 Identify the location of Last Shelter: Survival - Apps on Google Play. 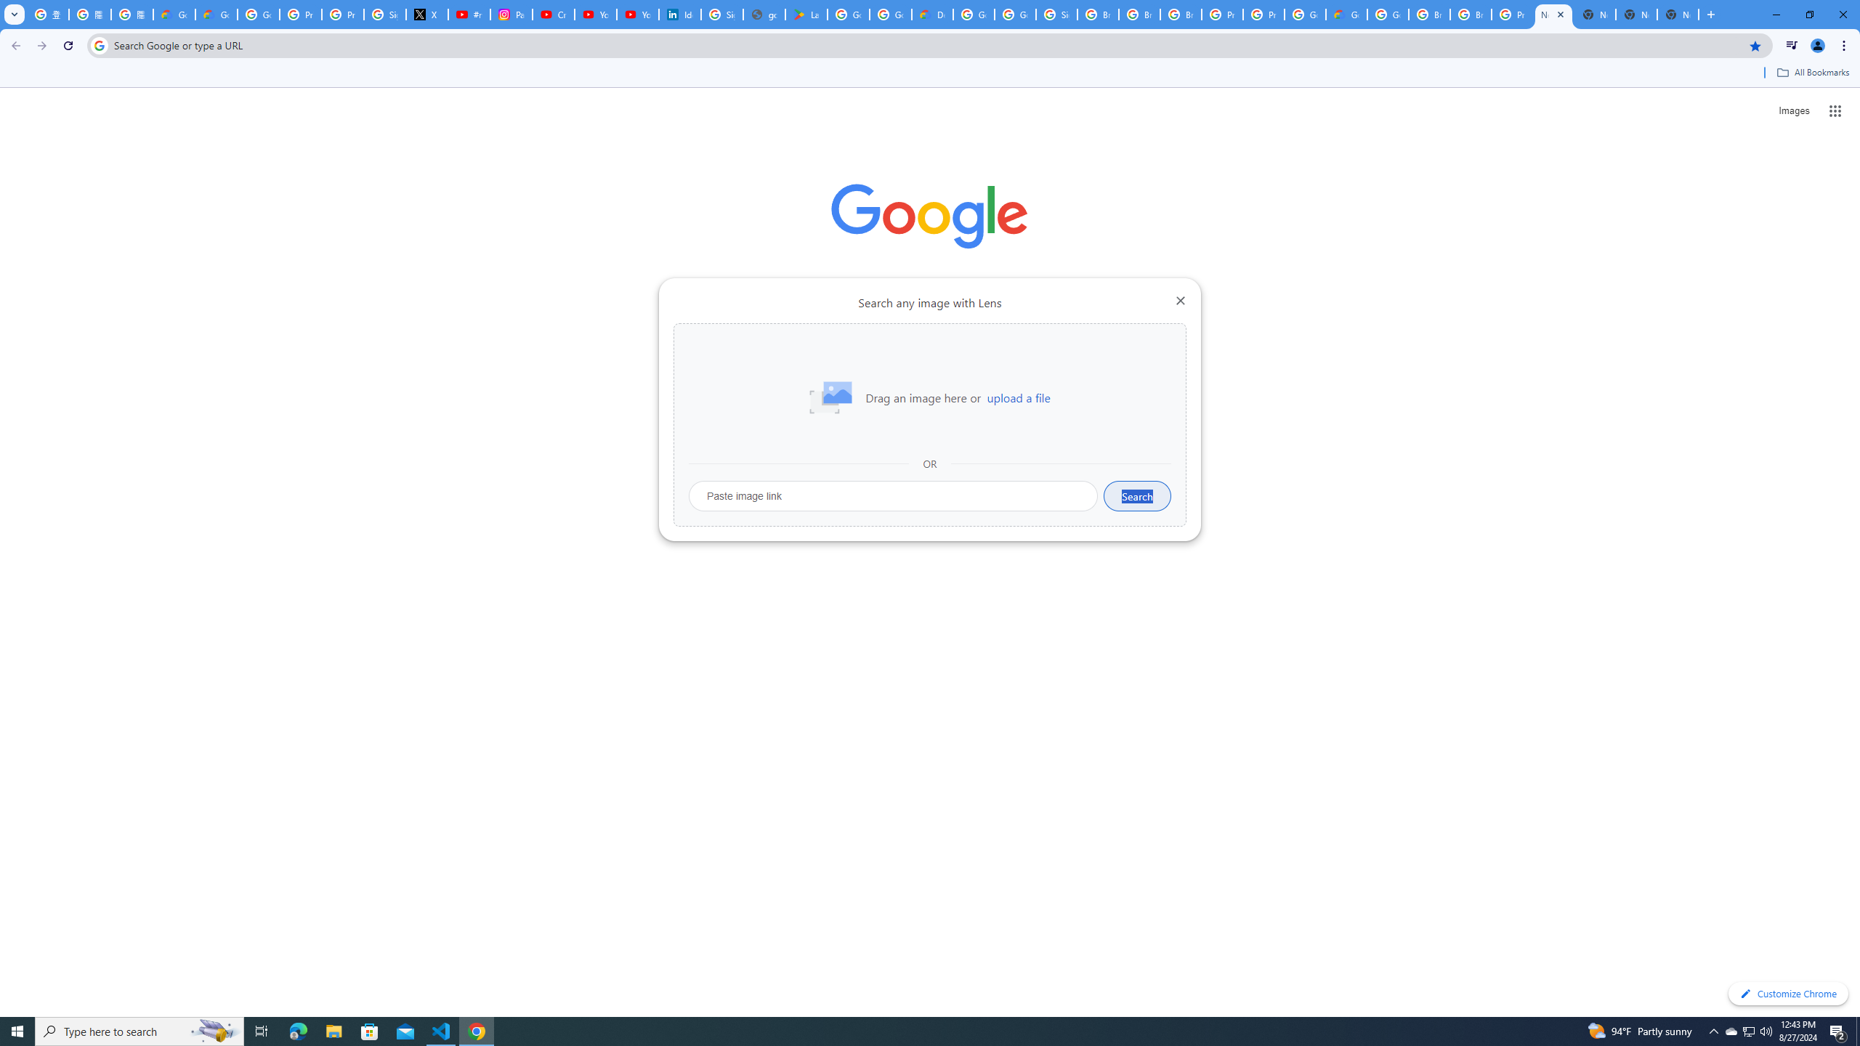
(806, 15).